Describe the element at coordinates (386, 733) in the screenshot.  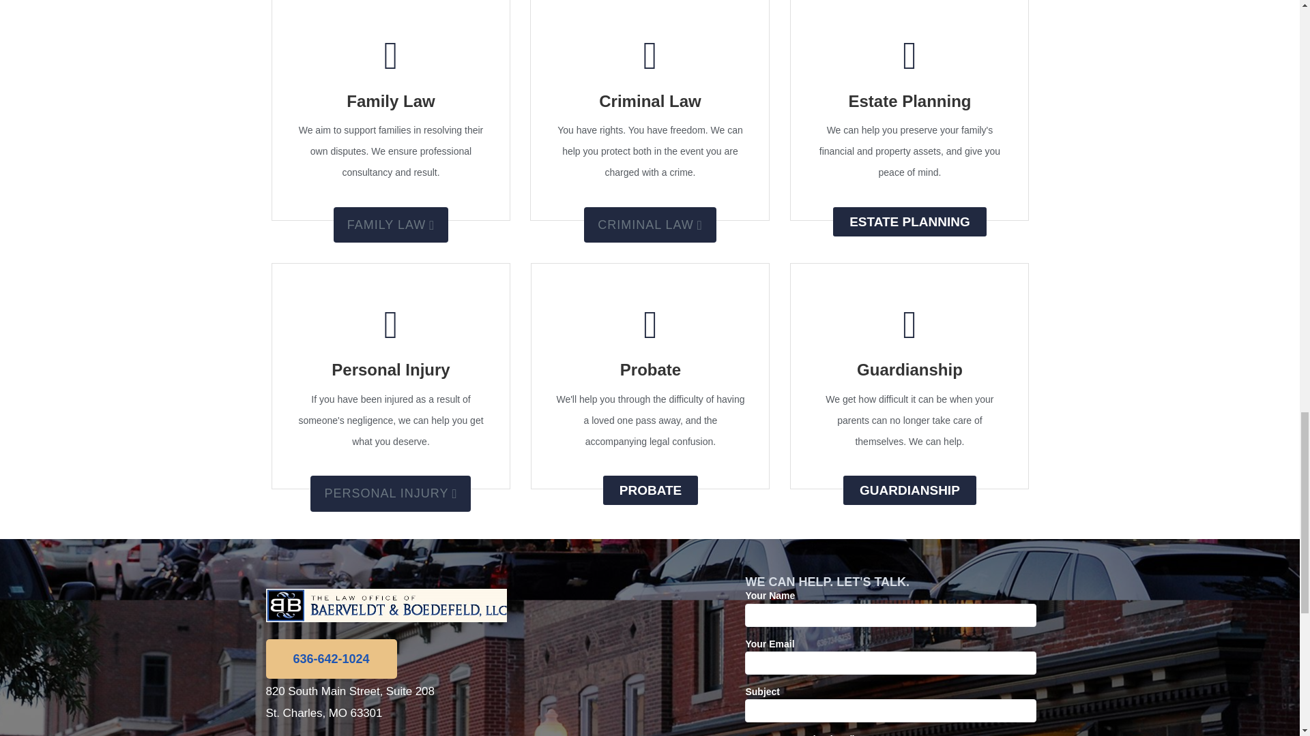
I see `820 South Main Street, Ste 208 Saint Charles, MO 63301-2726` at that location.